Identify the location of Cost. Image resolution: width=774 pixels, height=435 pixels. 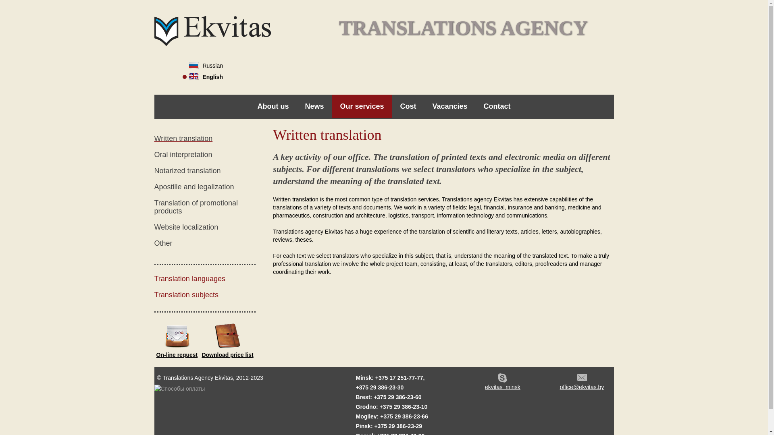
(408, 106).